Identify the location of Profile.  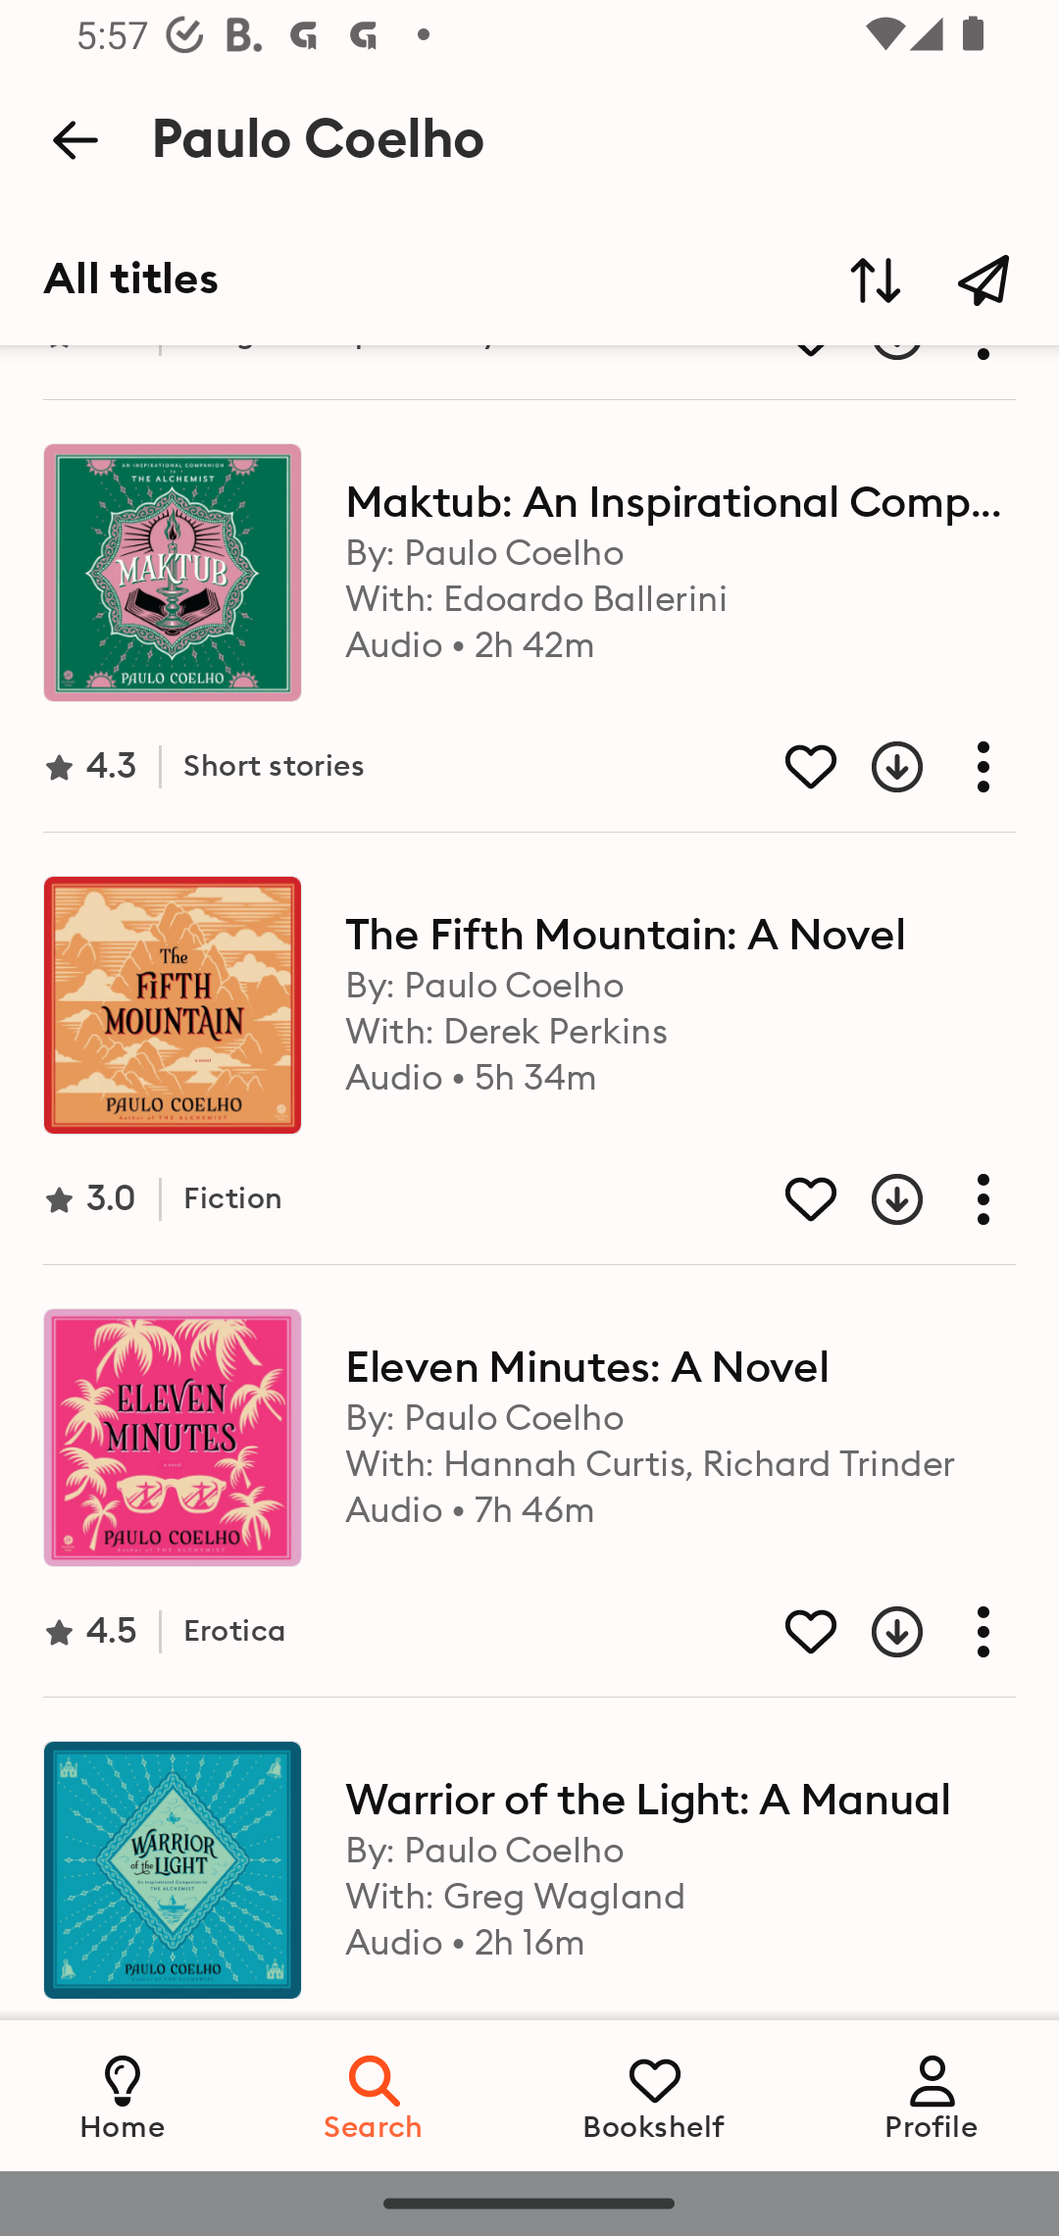
(932, 2095).